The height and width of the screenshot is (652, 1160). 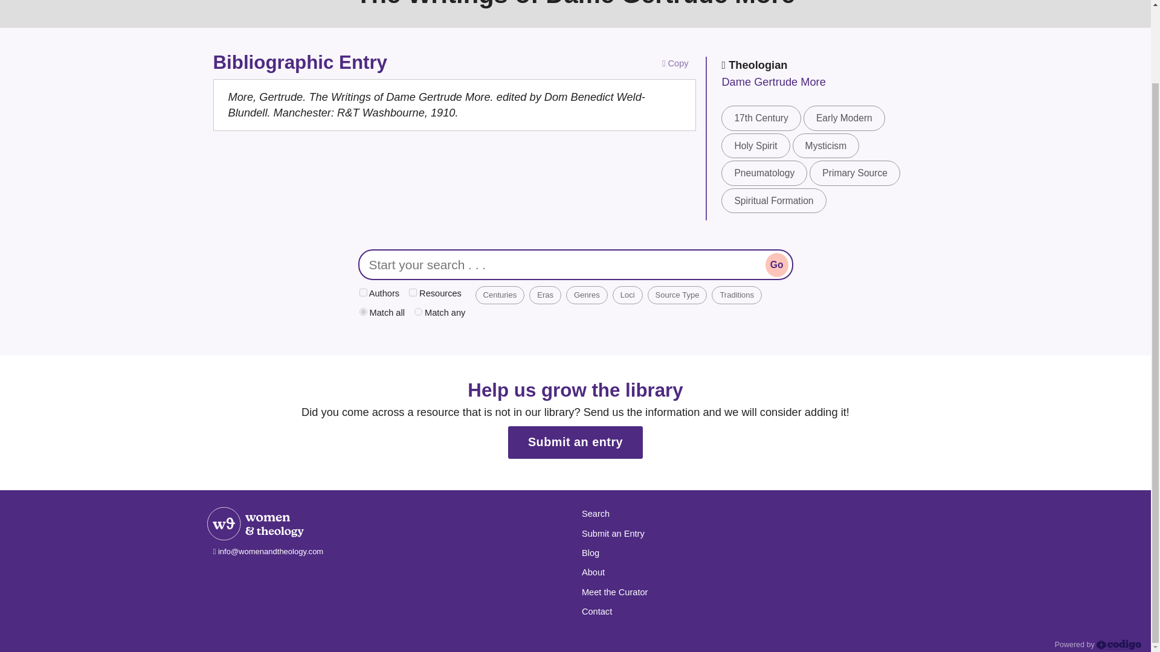 What do you see at coordinates (755, 146) in the screenshot?
I see `Holy Spirit` at bounding box center [755, 146].